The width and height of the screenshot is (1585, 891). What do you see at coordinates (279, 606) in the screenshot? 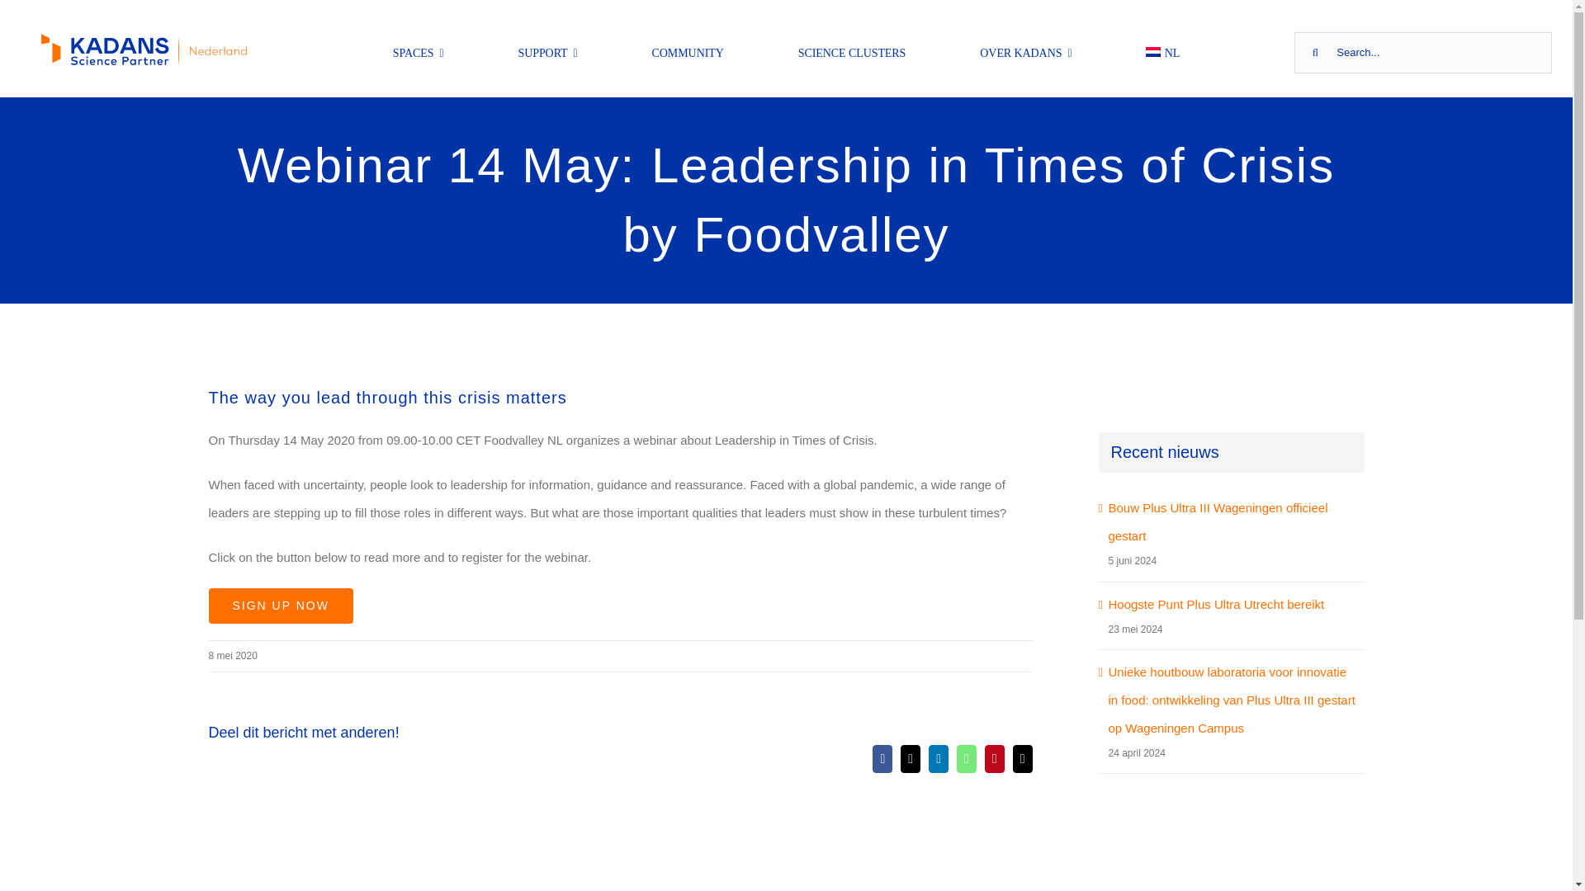
I see `SIGN UP NOW` at bounding box center [279, 606].